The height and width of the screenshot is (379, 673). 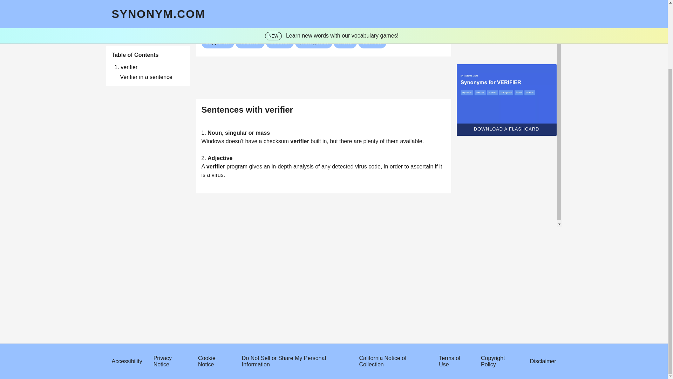 What do you see at coordinates (393, 141) in the screenshot?
I see `them` at bounding box center [393, 141].